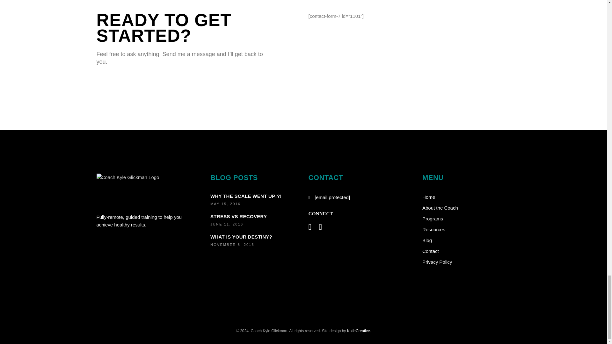 This screenshot has width=612, height=344. I want to click on Why The Scale Went Up!?!, so click(246, 196).